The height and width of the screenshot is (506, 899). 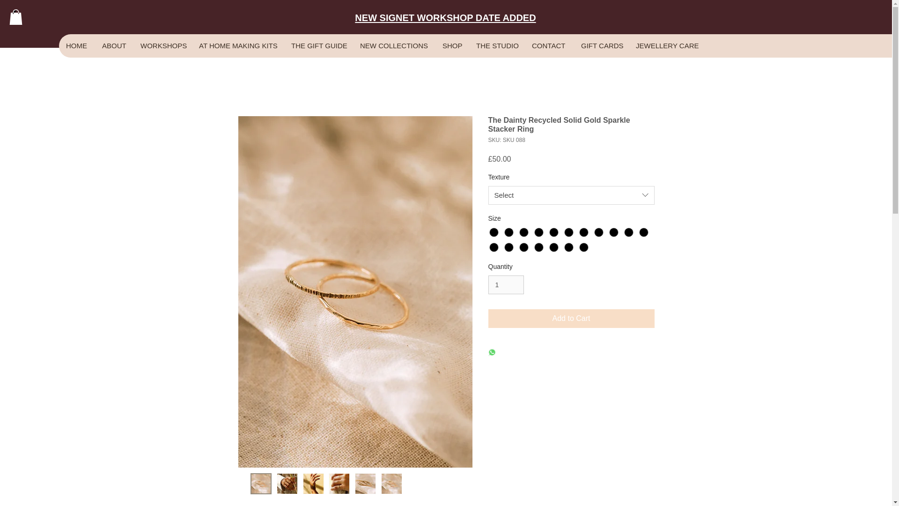 I want to click on AT HOME MAKING KITS, so click(x=237, y=46).